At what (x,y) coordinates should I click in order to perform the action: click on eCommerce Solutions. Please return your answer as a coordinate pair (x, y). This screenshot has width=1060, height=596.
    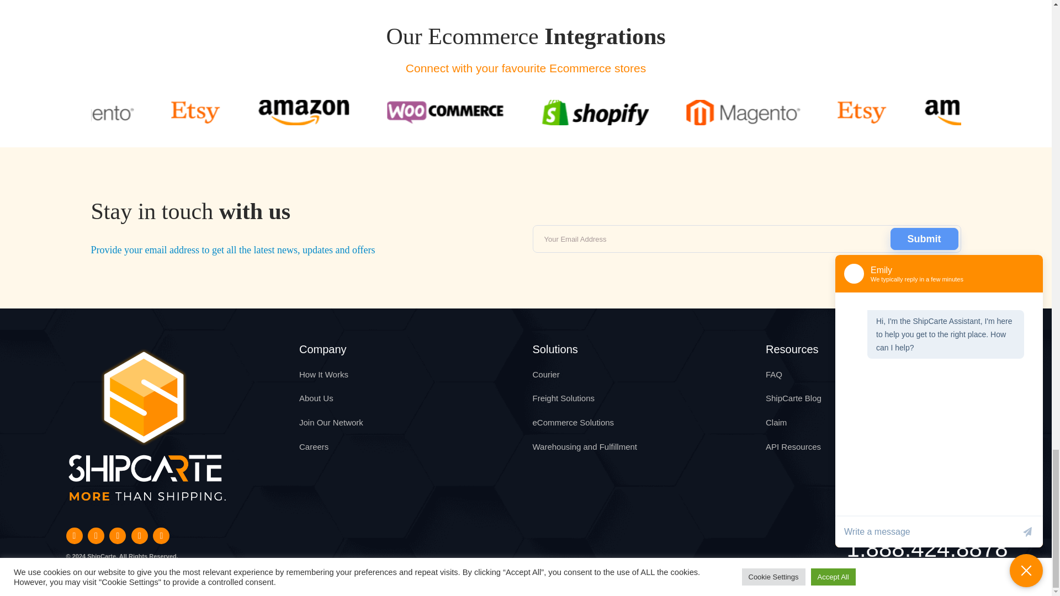
    Looking at the image, I should click on (573, 423).